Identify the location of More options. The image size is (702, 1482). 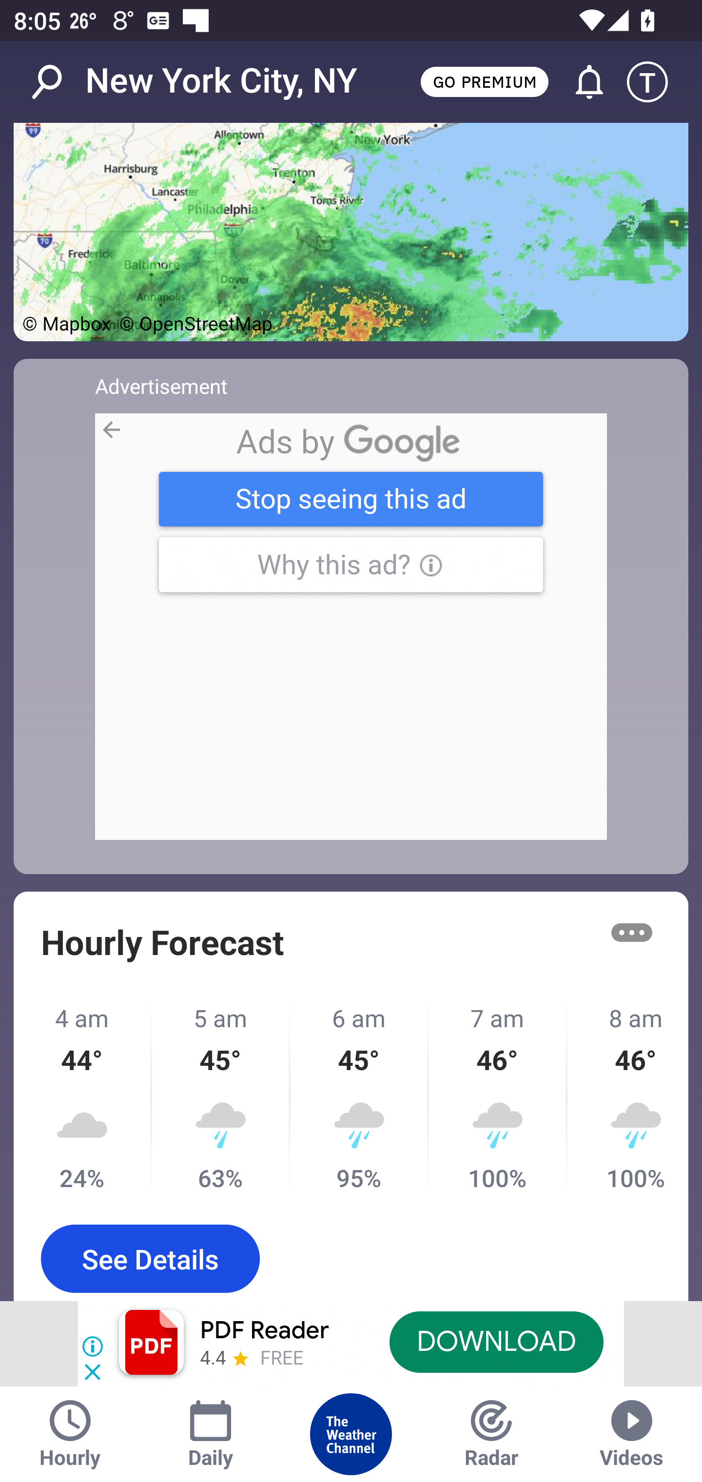
(632, 933).